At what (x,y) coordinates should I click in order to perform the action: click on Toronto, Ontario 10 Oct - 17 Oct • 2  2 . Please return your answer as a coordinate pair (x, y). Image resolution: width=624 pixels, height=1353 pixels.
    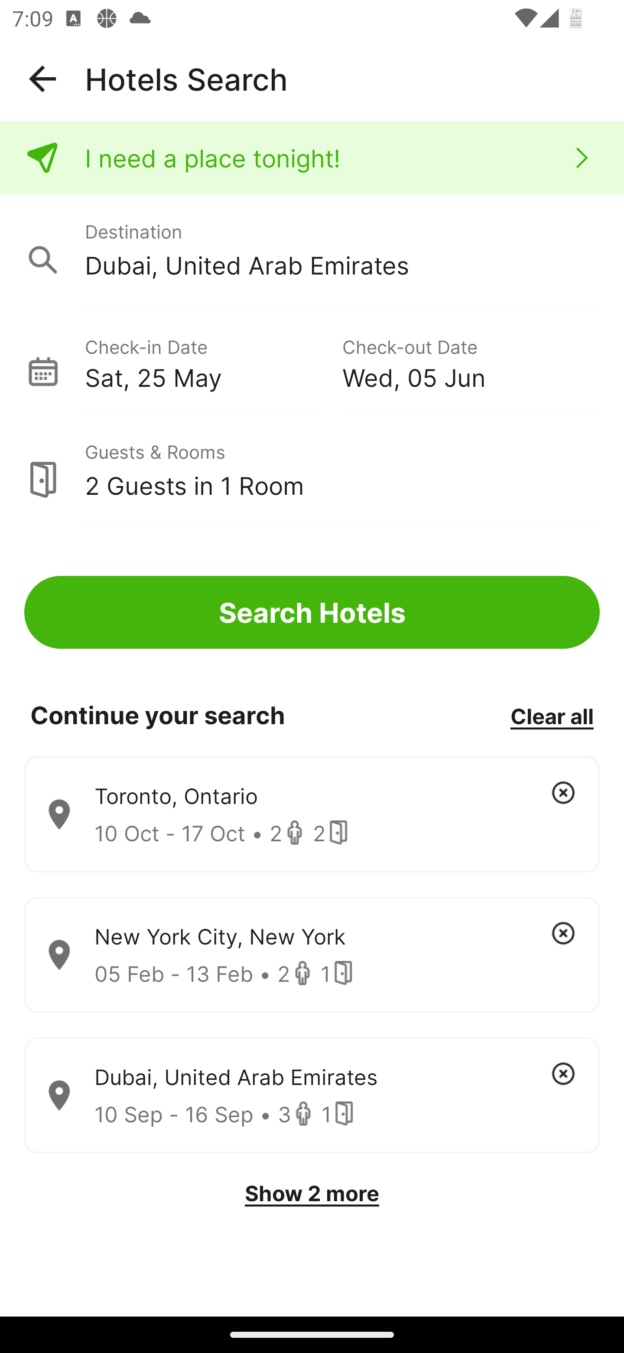
    Looking at the image, I should click on (312, 814).